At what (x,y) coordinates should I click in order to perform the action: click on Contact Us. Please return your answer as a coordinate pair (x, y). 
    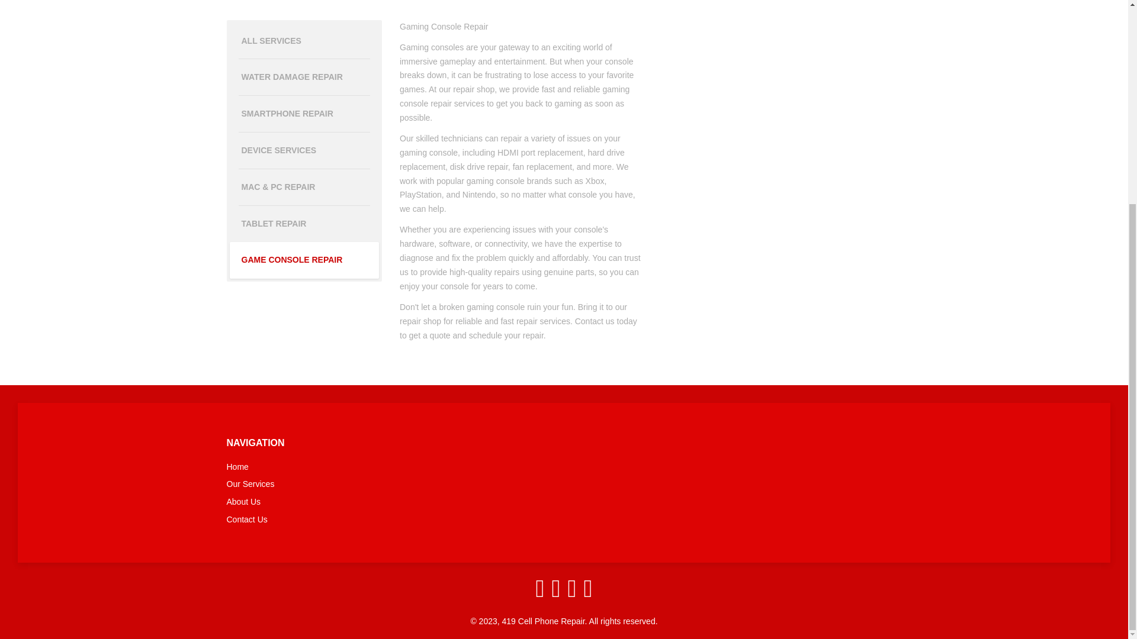
    Looking at the image, I should click on (333, 519).